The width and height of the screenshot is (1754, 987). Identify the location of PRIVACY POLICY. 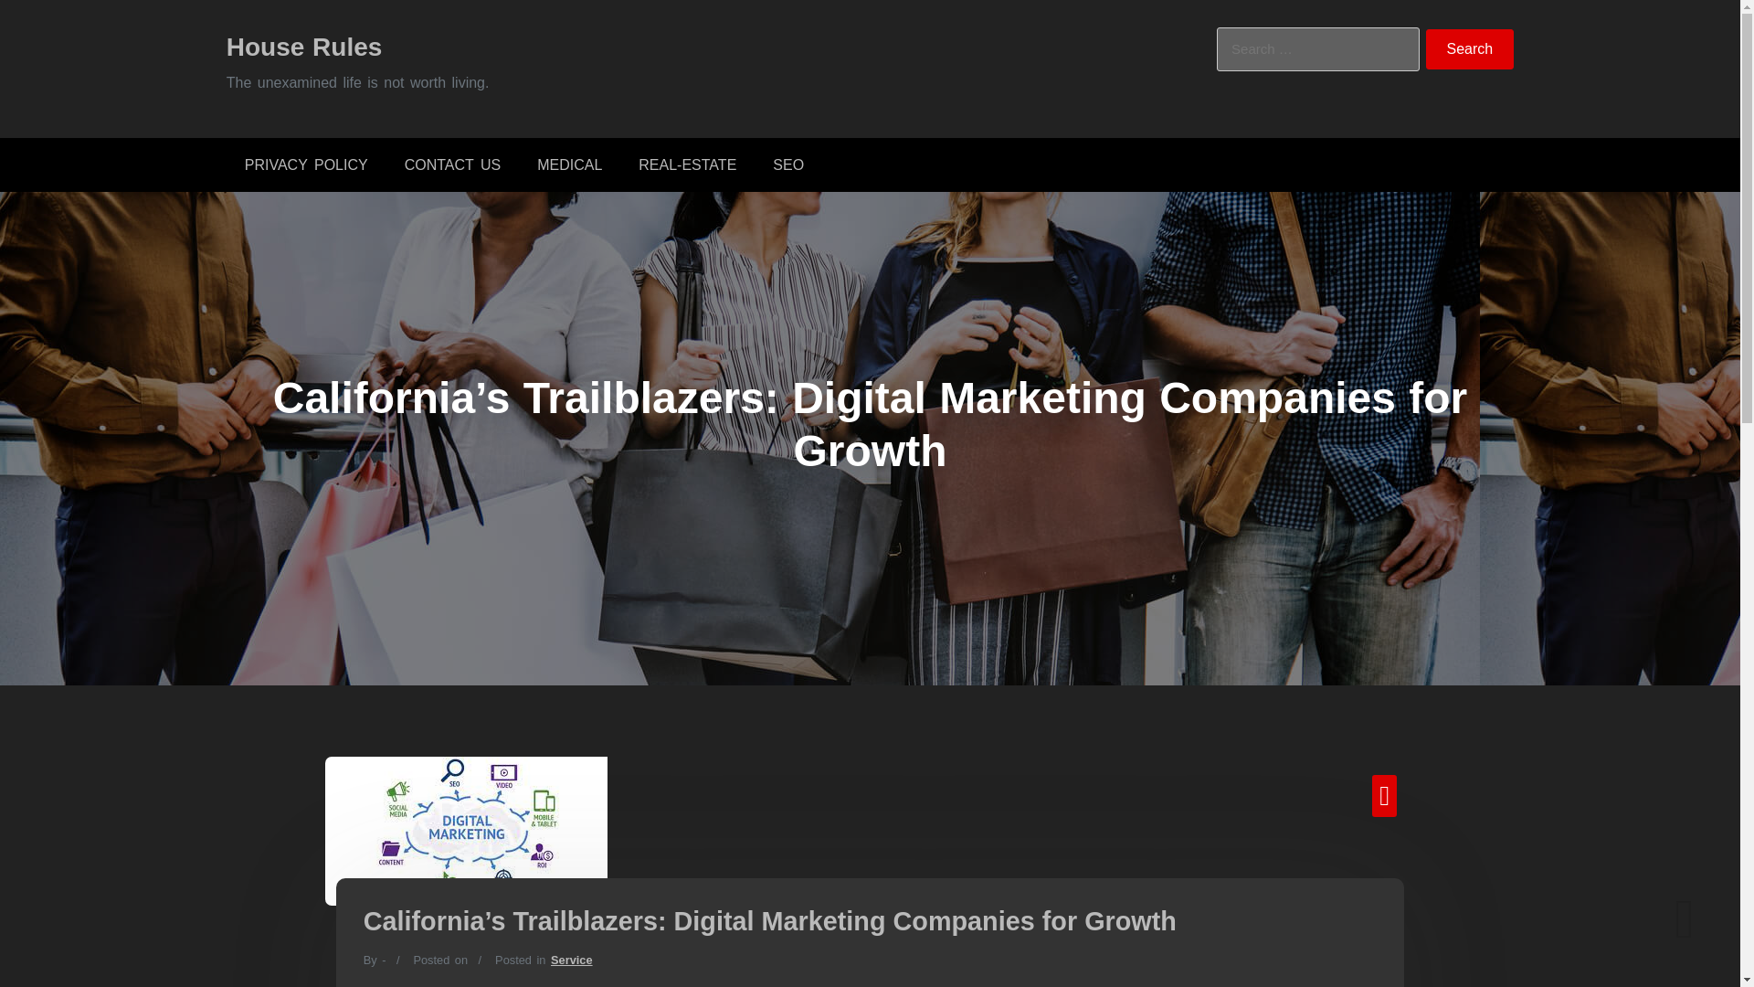
(305, 164).